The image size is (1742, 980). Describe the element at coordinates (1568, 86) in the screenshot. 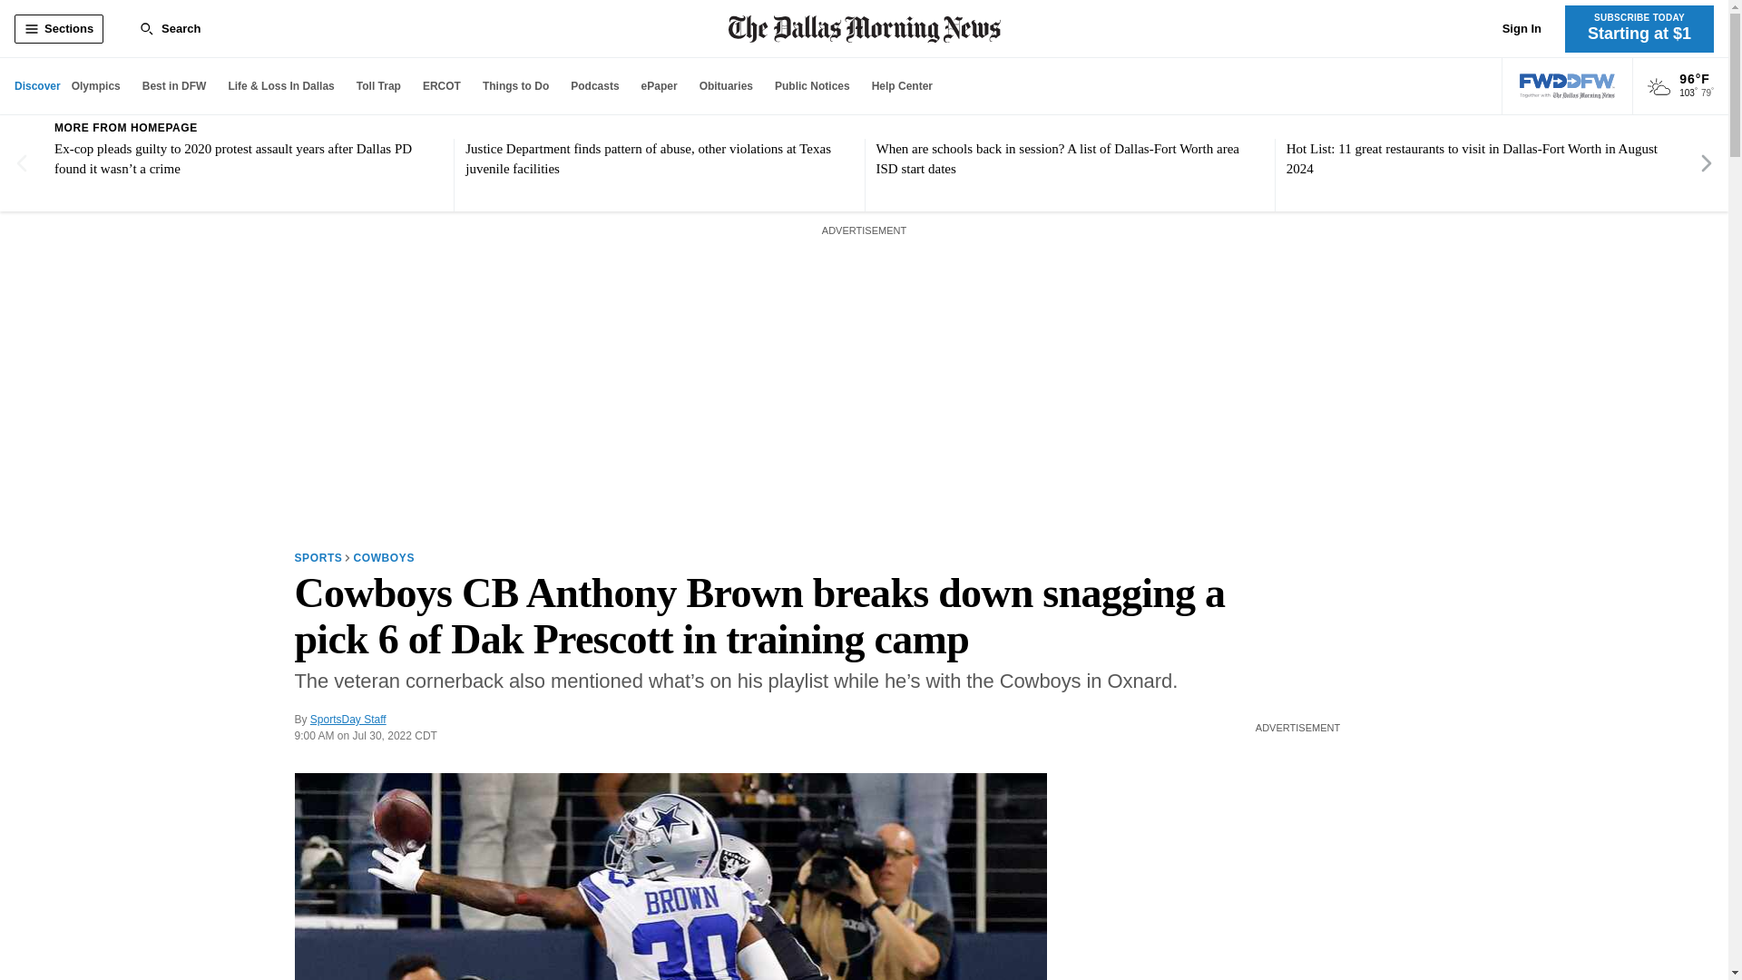

I see `FWD DFW, Together with The Dallas Morning News` at that location.